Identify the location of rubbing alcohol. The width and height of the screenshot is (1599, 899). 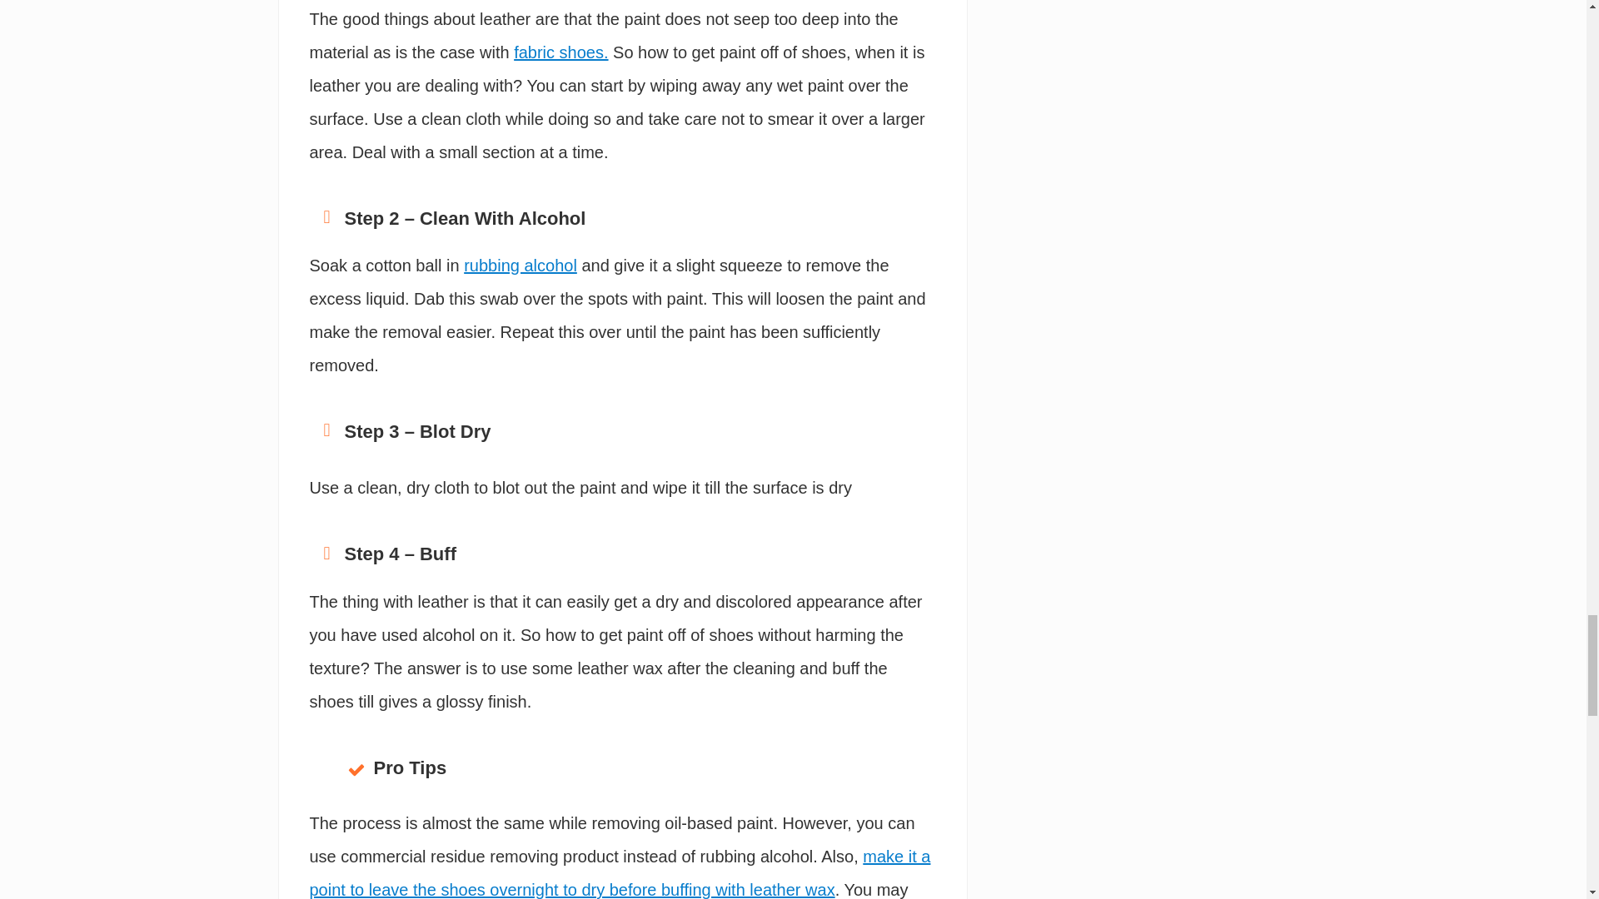
(520, 265).